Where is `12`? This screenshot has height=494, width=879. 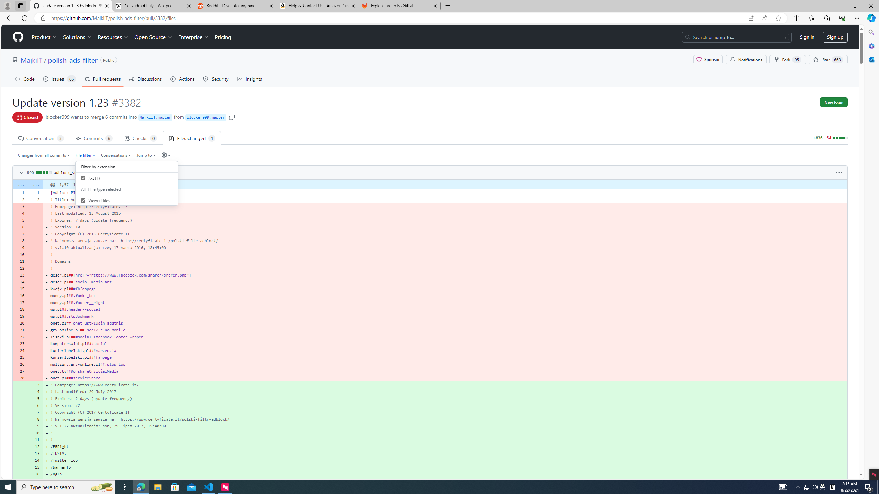
12 is located at coordinates (35, 446).